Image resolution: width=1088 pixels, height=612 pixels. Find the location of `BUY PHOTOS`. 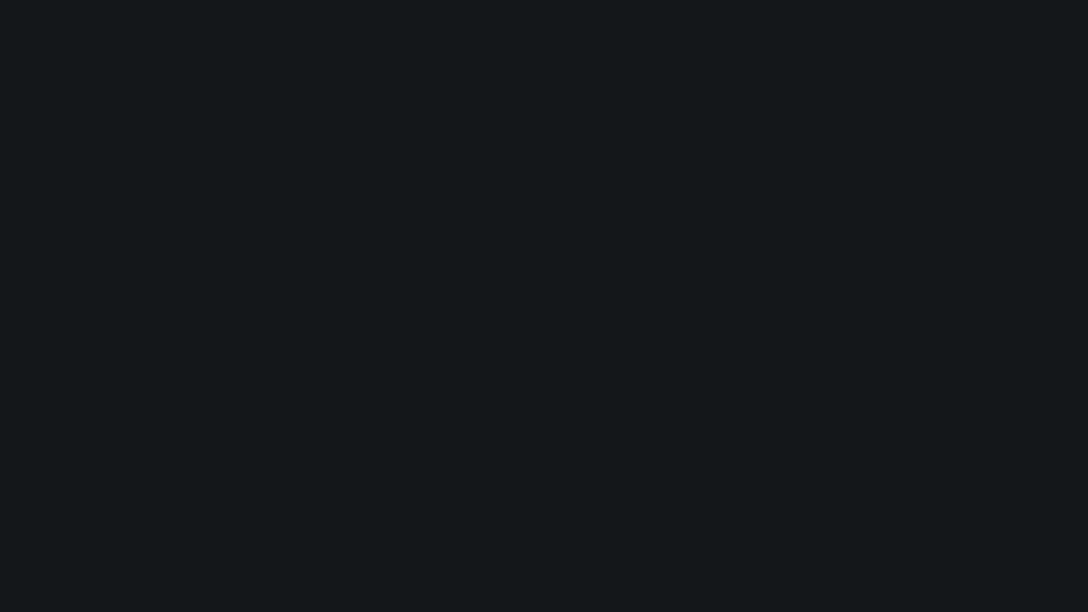

BUY PHOTOS is located at coordinates (1034, 362).